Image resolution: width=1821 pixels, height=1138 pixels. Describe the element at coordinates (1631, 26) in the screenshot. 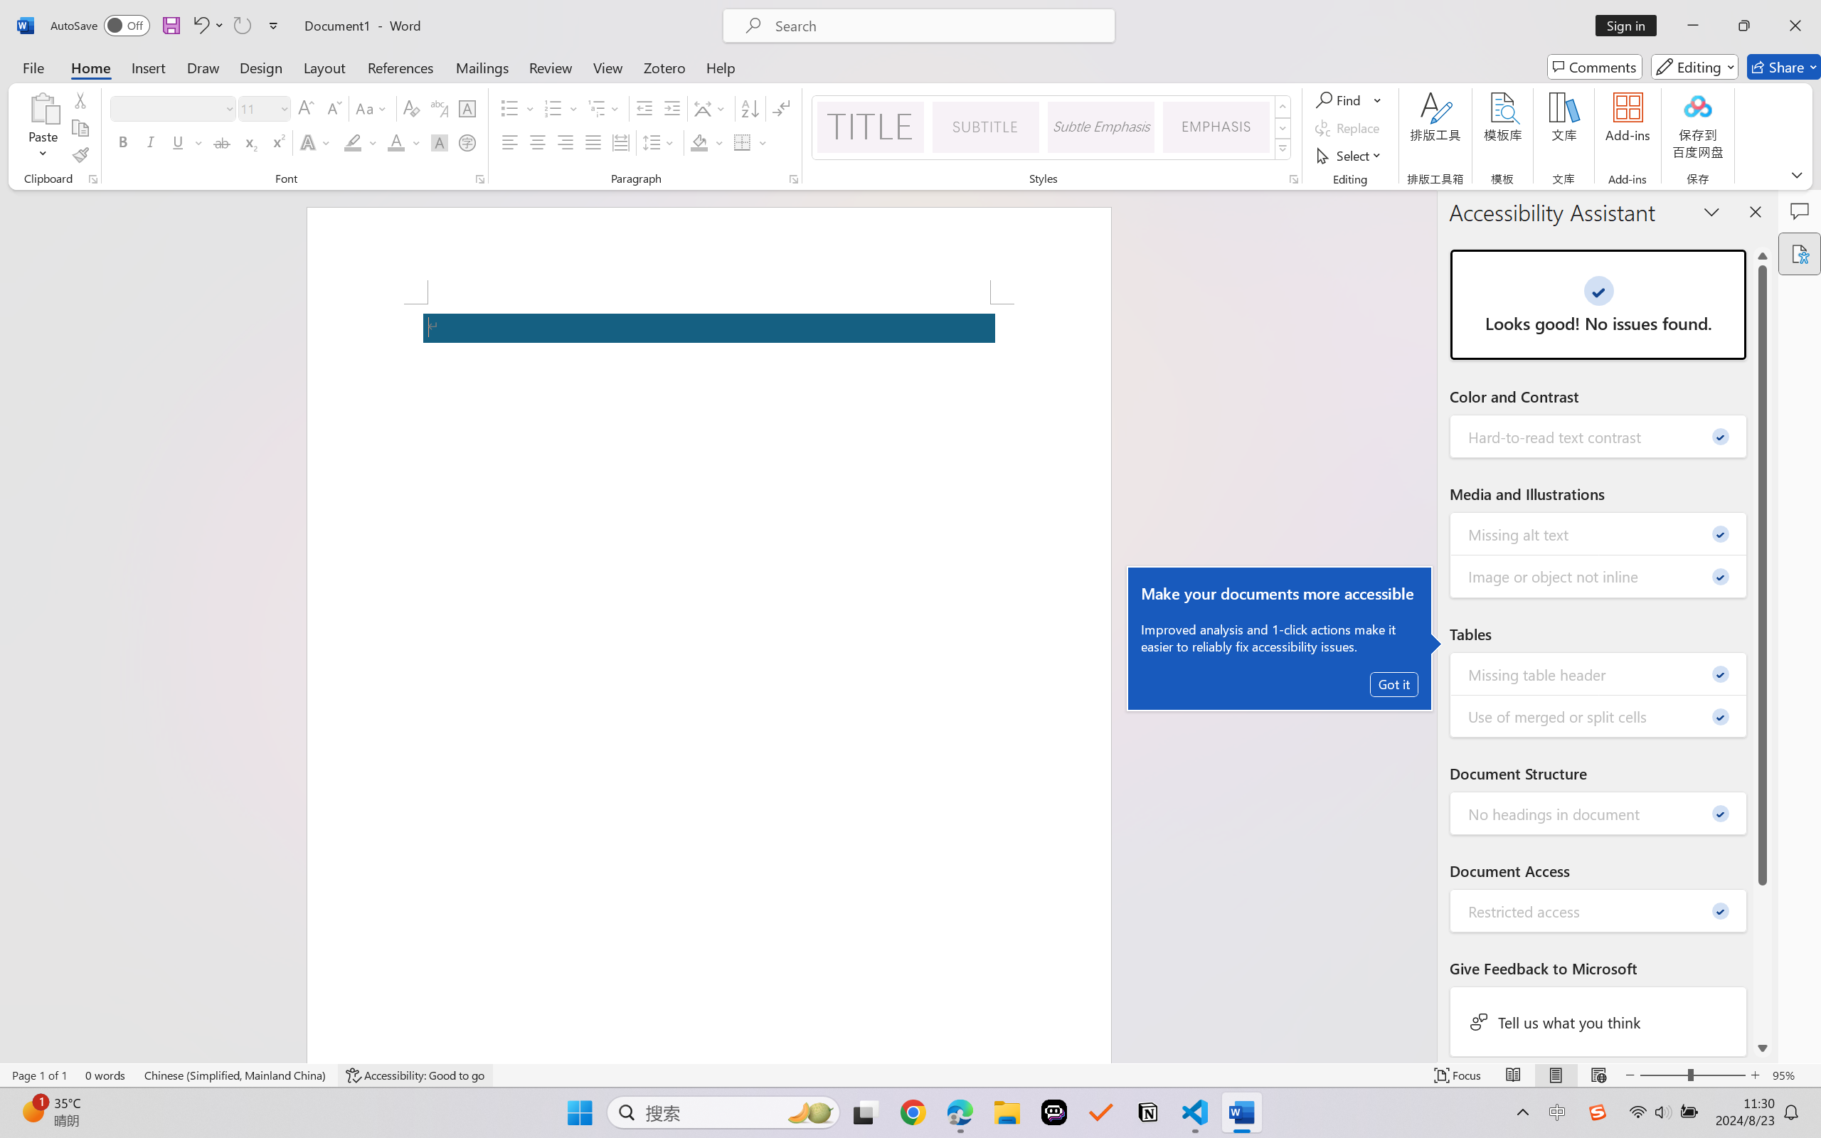

I see `Sign in` at that location.